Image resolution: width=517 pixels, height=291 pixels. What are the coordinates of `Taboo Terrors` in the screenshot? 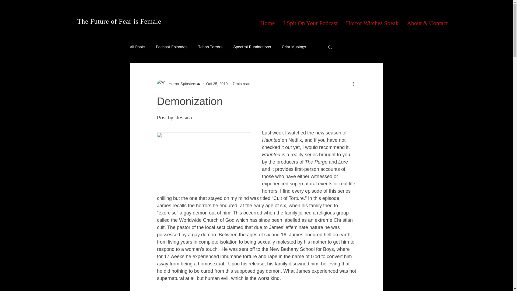 It's located at (210, 47).